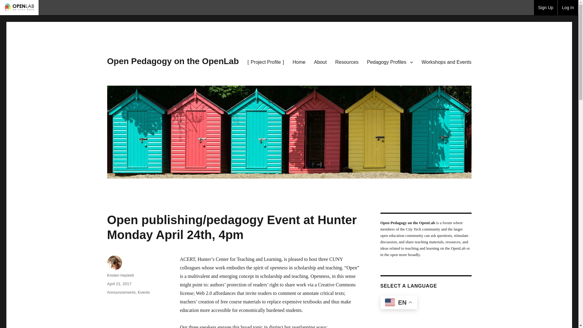  What do you see at coordinates (320, 62) in the screenshot?
I see `About` at bounding box center [320, 62].